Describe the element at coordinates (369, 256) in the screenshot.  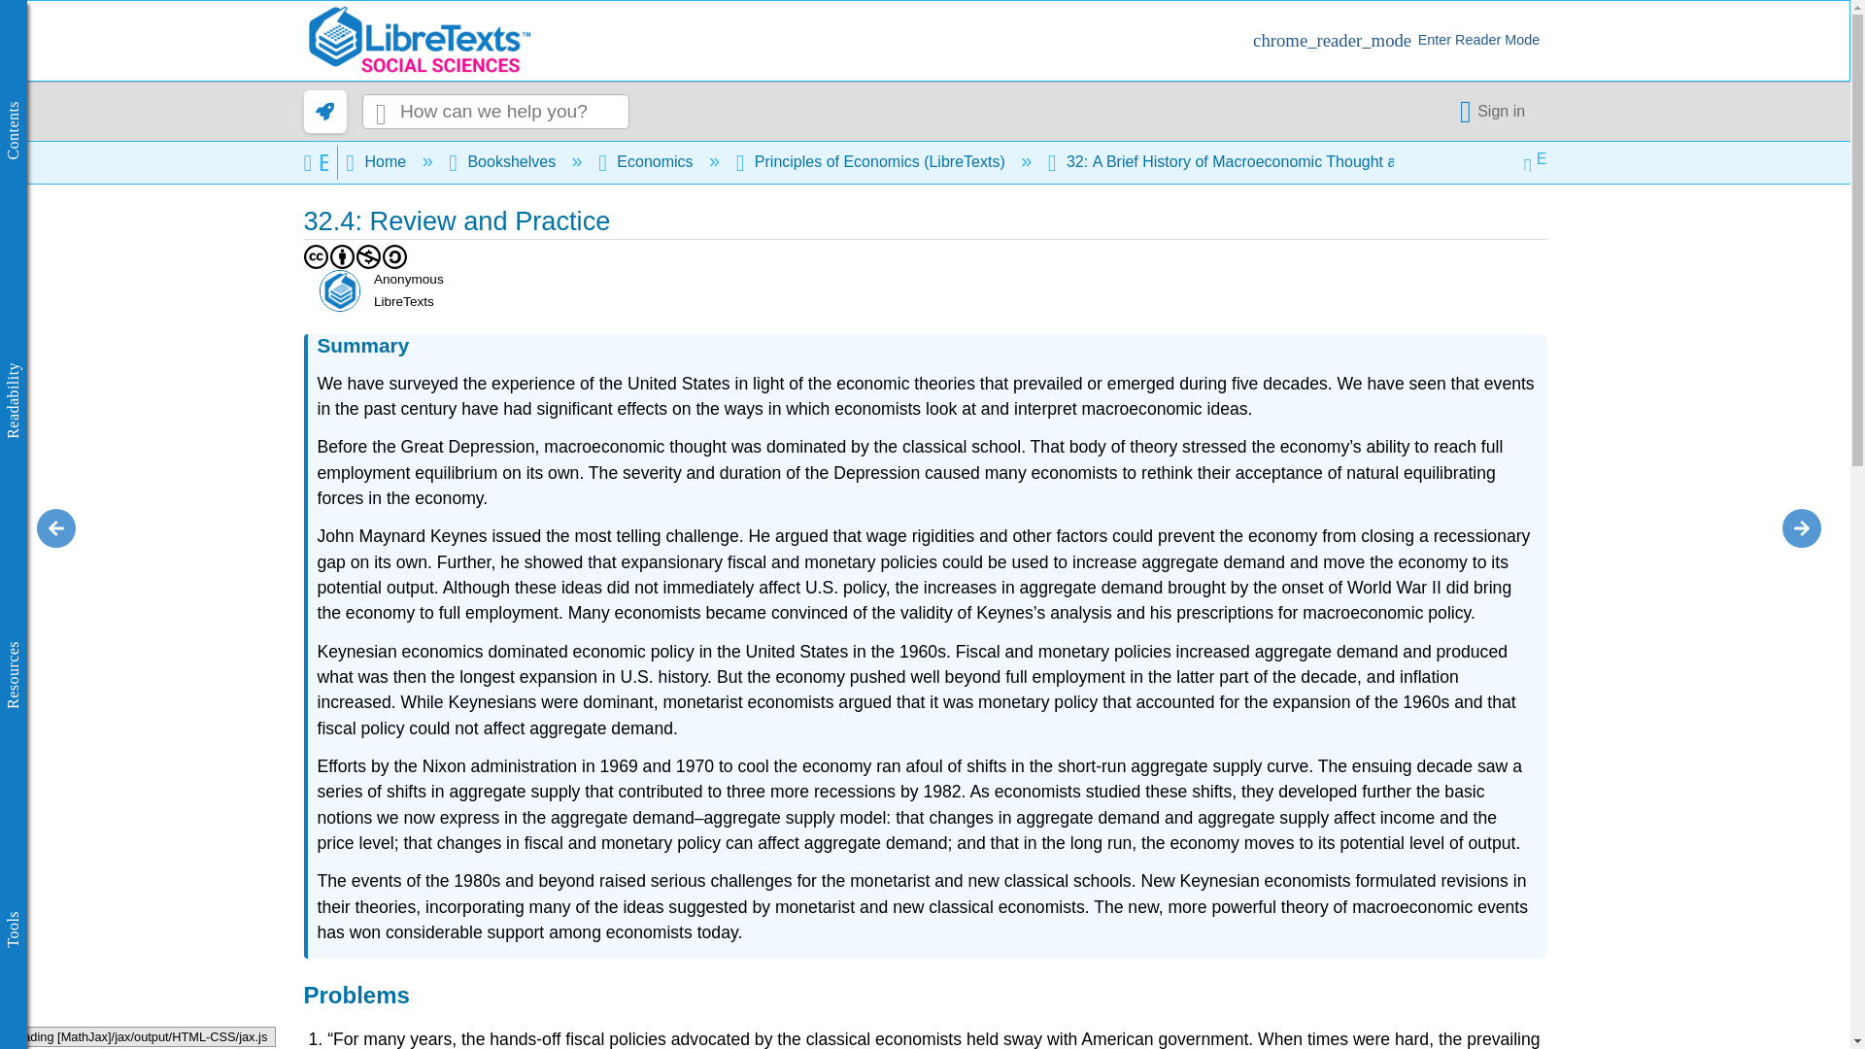
I see `NC` at that location.